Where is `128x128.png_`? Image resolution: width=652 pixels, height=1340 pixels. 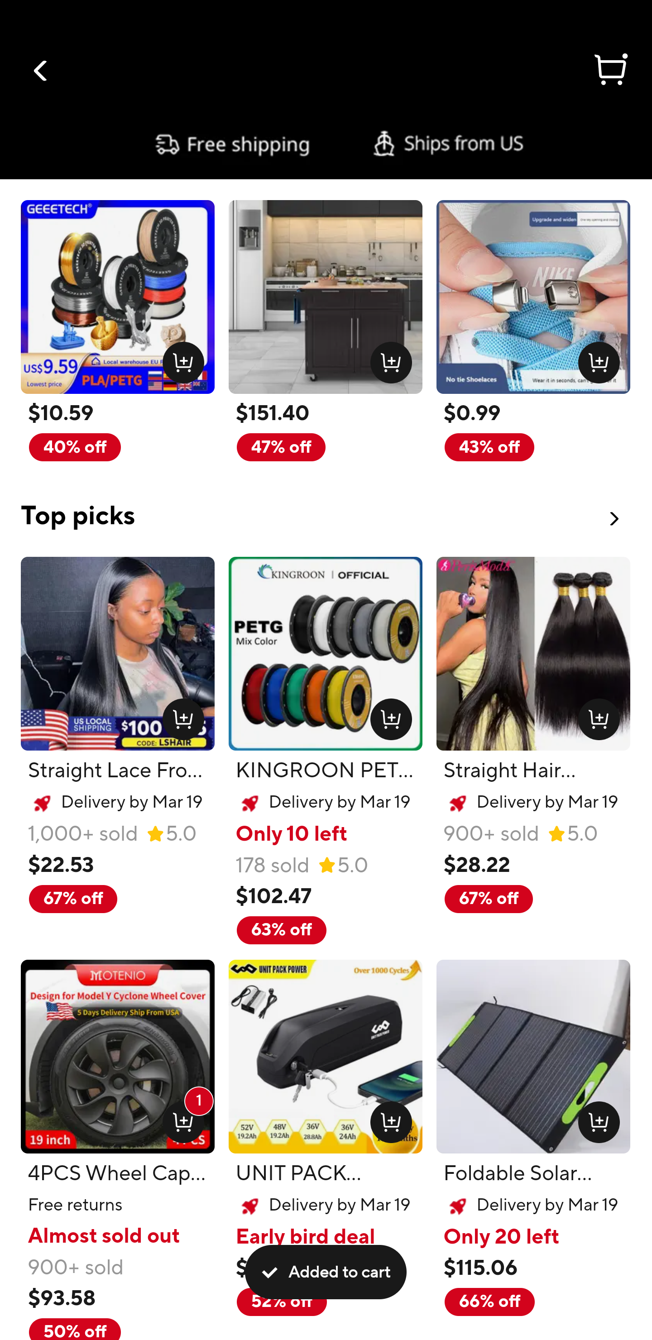
128x128.png_ is located at coordinates (180, 715).